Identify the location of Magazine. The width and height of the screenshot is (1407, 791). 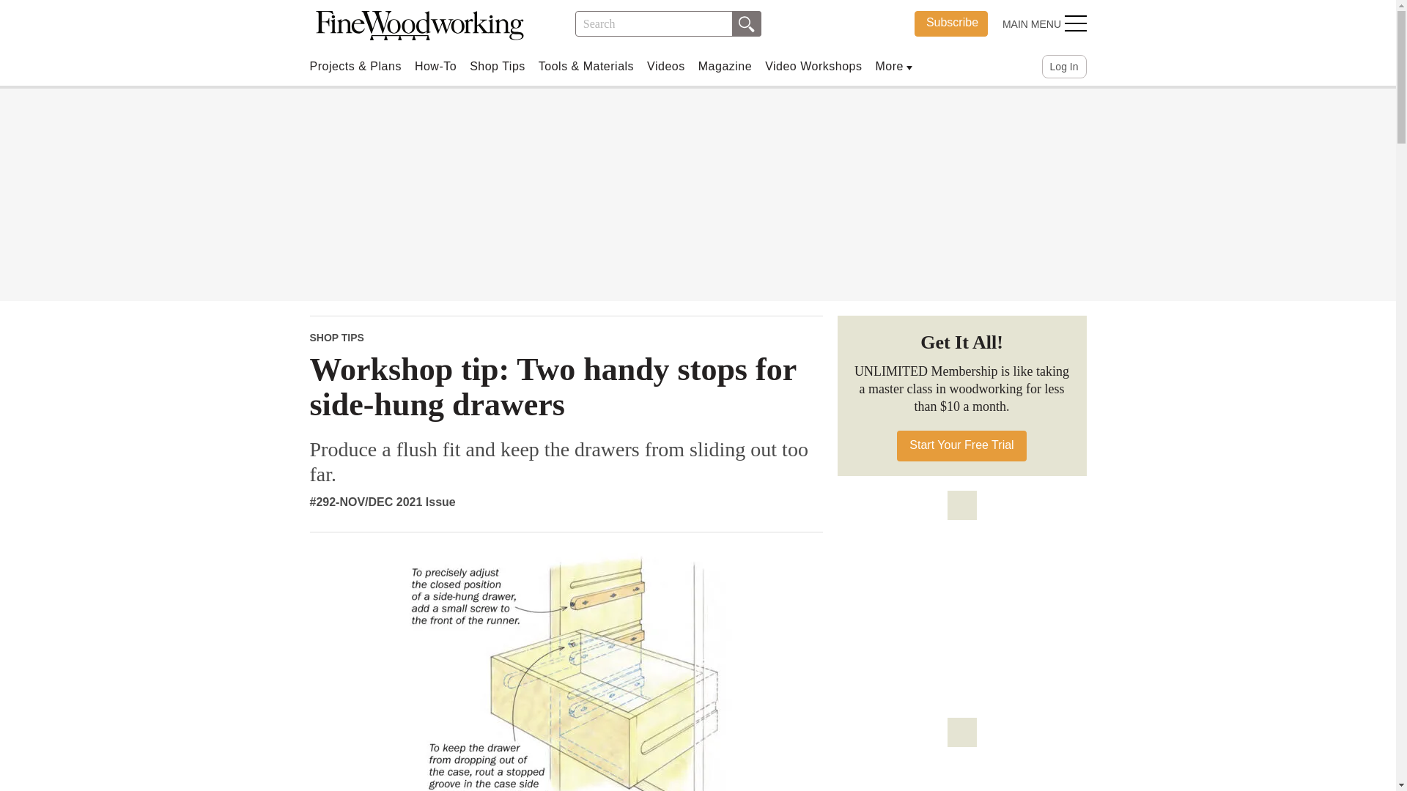
(435, 66).